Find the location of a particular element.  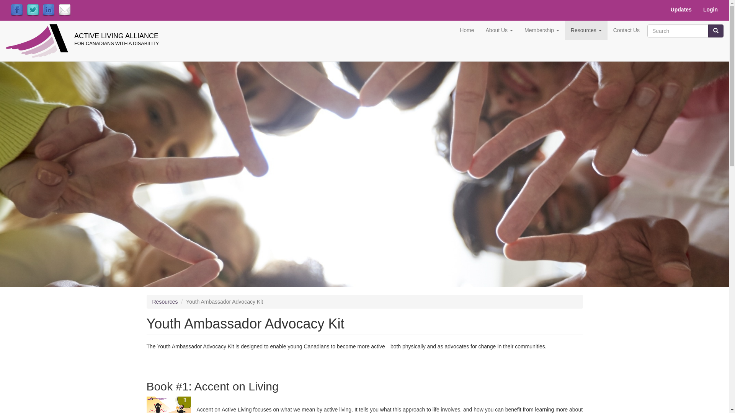

Twitter is located at coordinates (33, 10).